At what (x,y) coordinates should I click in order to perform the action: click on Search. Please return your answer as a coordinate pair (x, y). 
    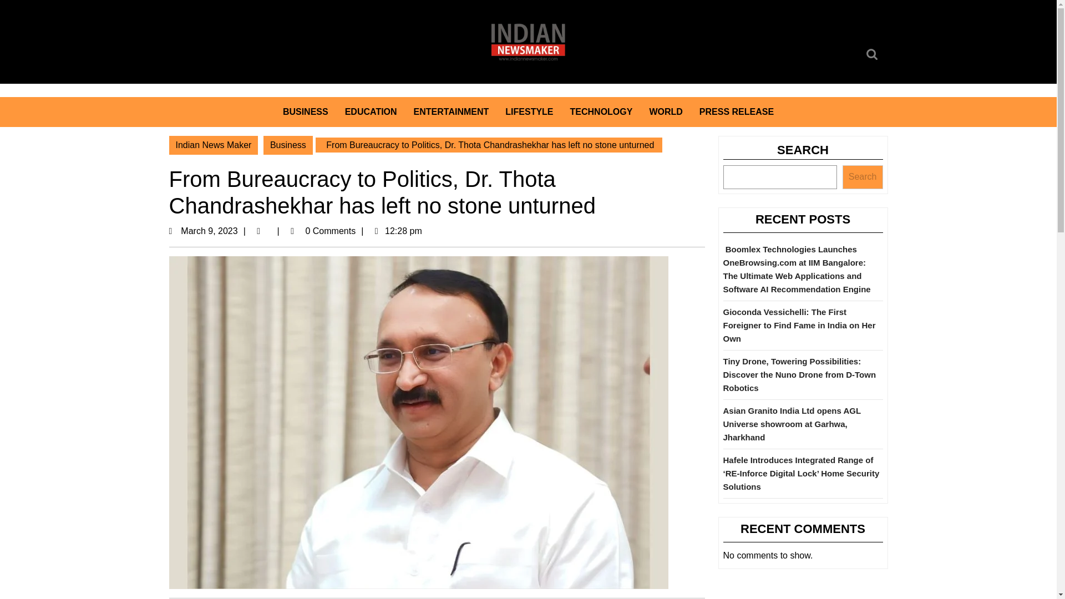
    Looking at the image, I should click on (213, 145).